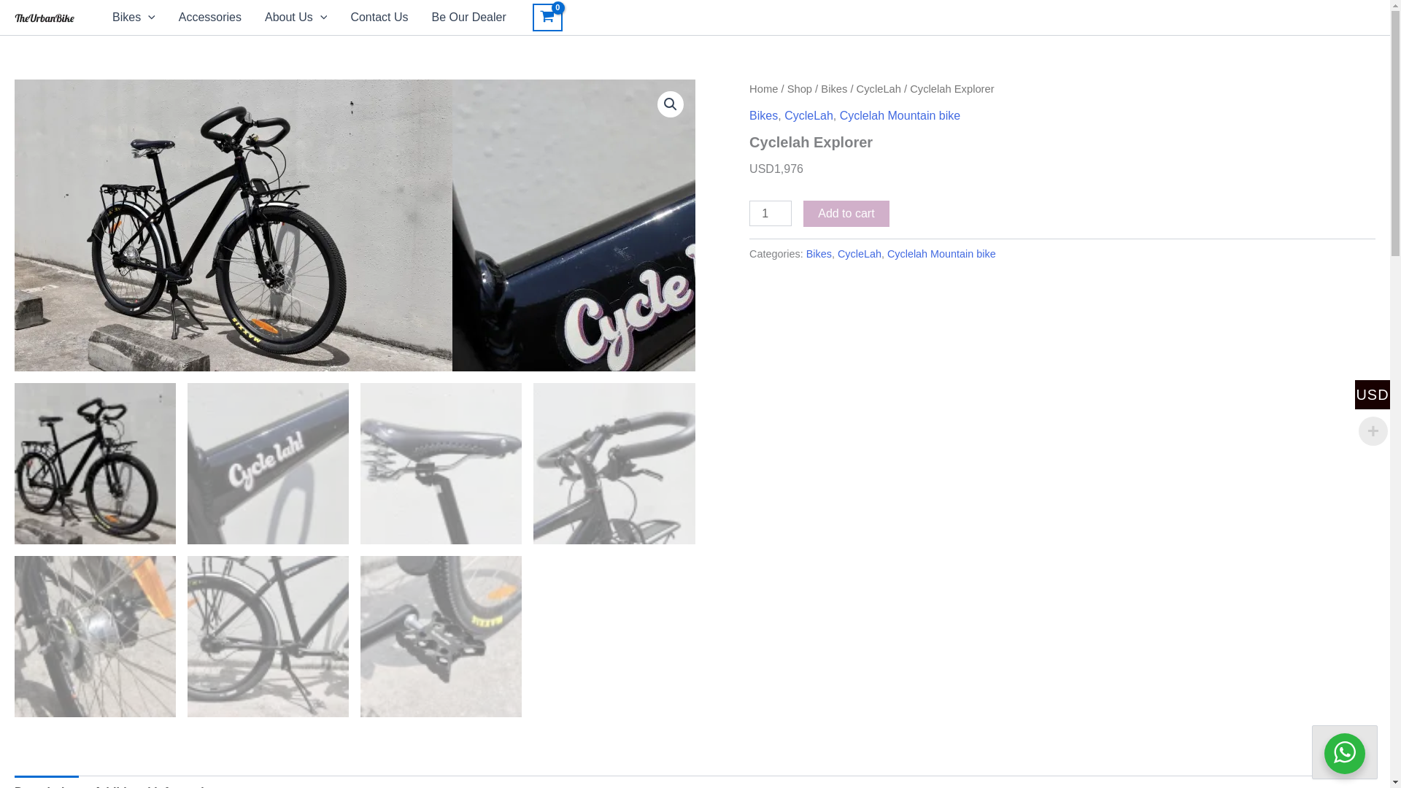  Describe the element at coordinates (134, 17) in the screenshot. I see `Bikes` at that location.